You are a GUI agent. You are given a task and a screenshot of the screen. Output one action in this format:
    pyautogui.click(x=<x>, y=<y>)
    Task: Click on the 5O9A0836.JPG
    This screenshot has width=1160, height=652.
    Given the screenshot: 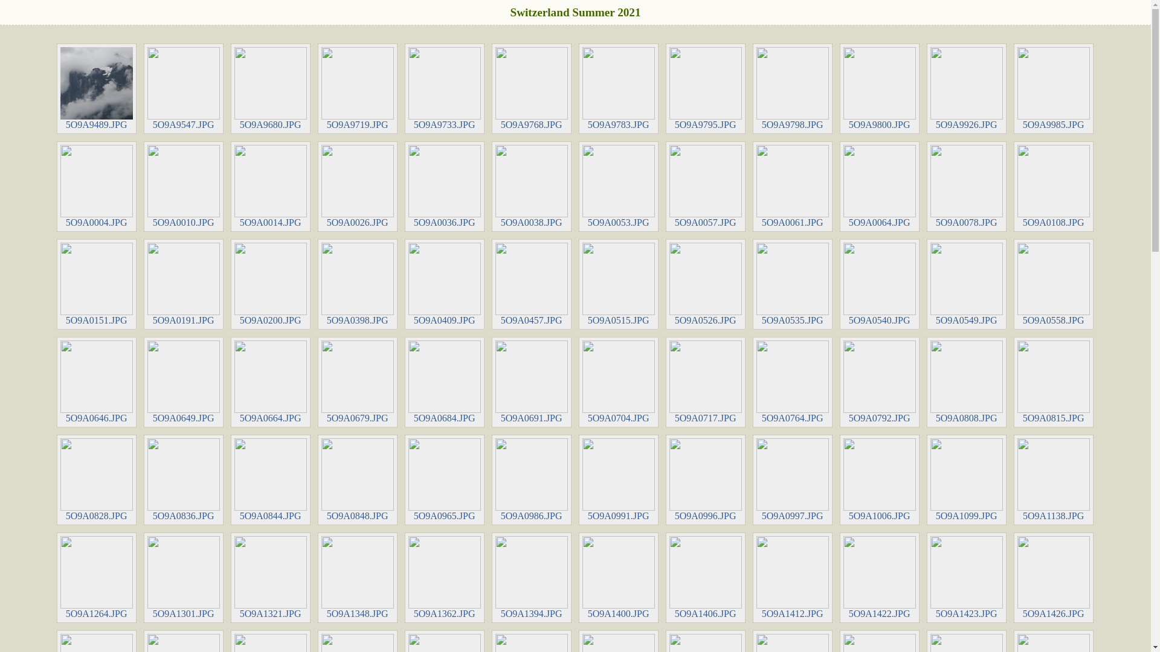 What is the action you would take?
    pyautogui.click(x=184, y=480)
    